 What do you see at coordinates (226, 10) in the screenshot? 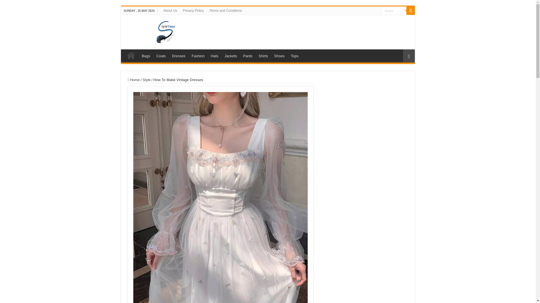
I see `Terms and Conditions` at bounding box center [226, 10].